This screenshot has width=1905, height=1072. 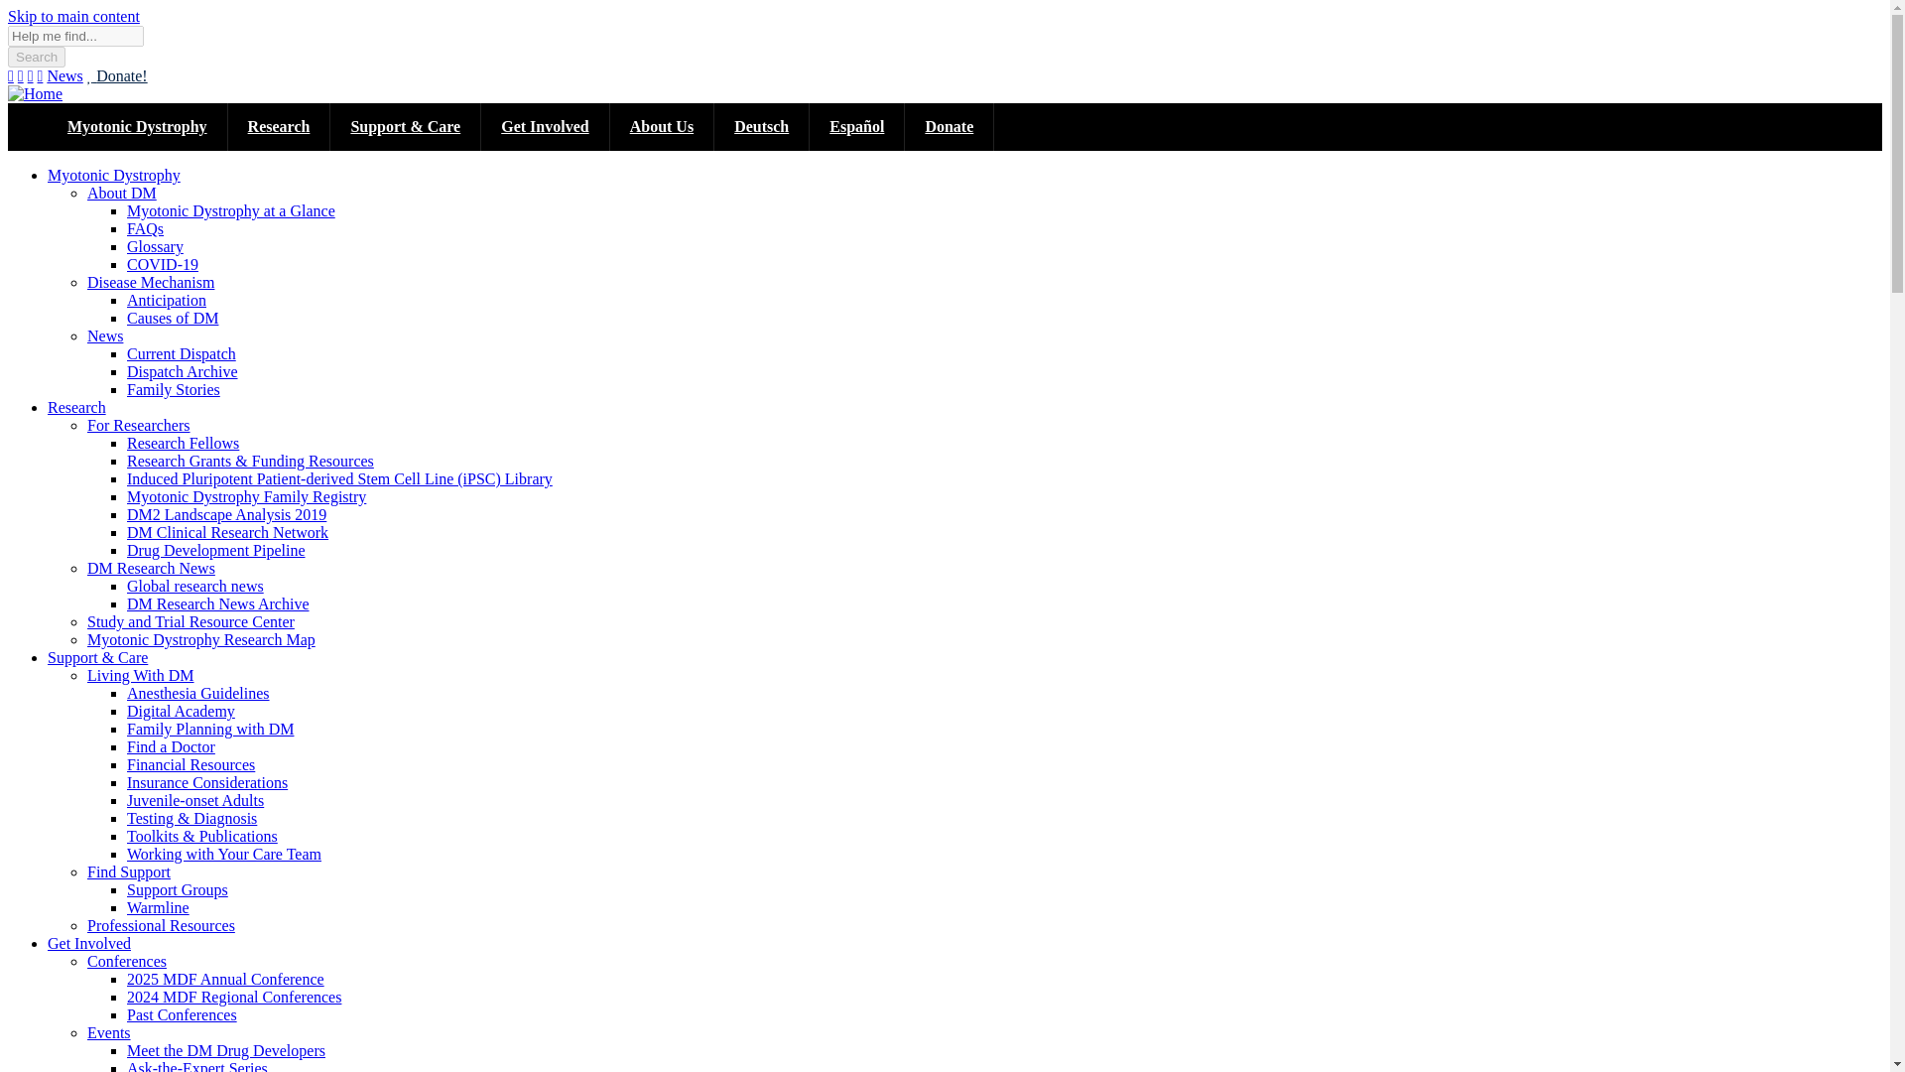 I want to click on MDF Twitter, so click(x=31, y=75).